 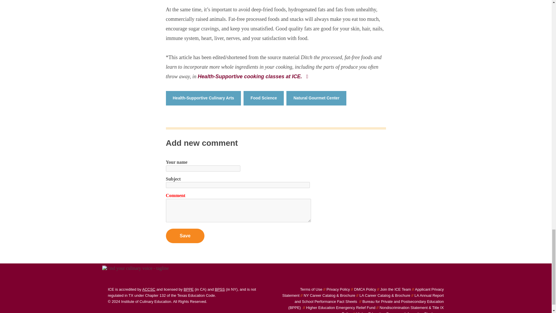 I want to click on Health-Supportive cooking classes at ICE., so click(x=253, y=77).